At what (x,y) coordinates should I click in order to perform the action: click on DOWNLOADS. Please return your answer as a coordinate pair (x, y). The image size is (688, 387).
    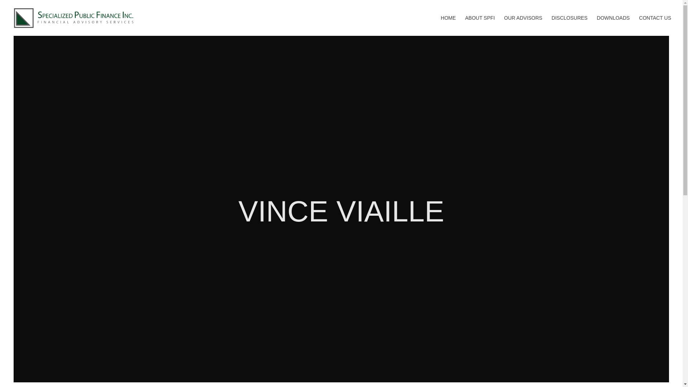
    Looking at the image, I should click on (613, 26).